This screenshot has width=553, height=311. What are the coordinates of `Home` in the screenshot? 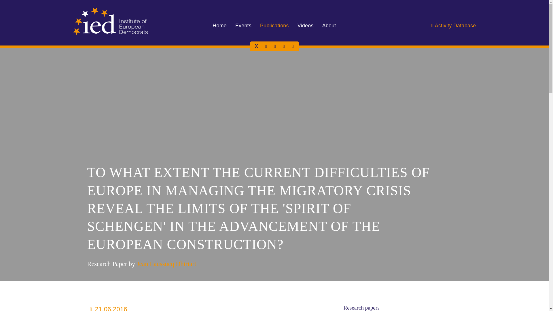 It's located at (219, 25).